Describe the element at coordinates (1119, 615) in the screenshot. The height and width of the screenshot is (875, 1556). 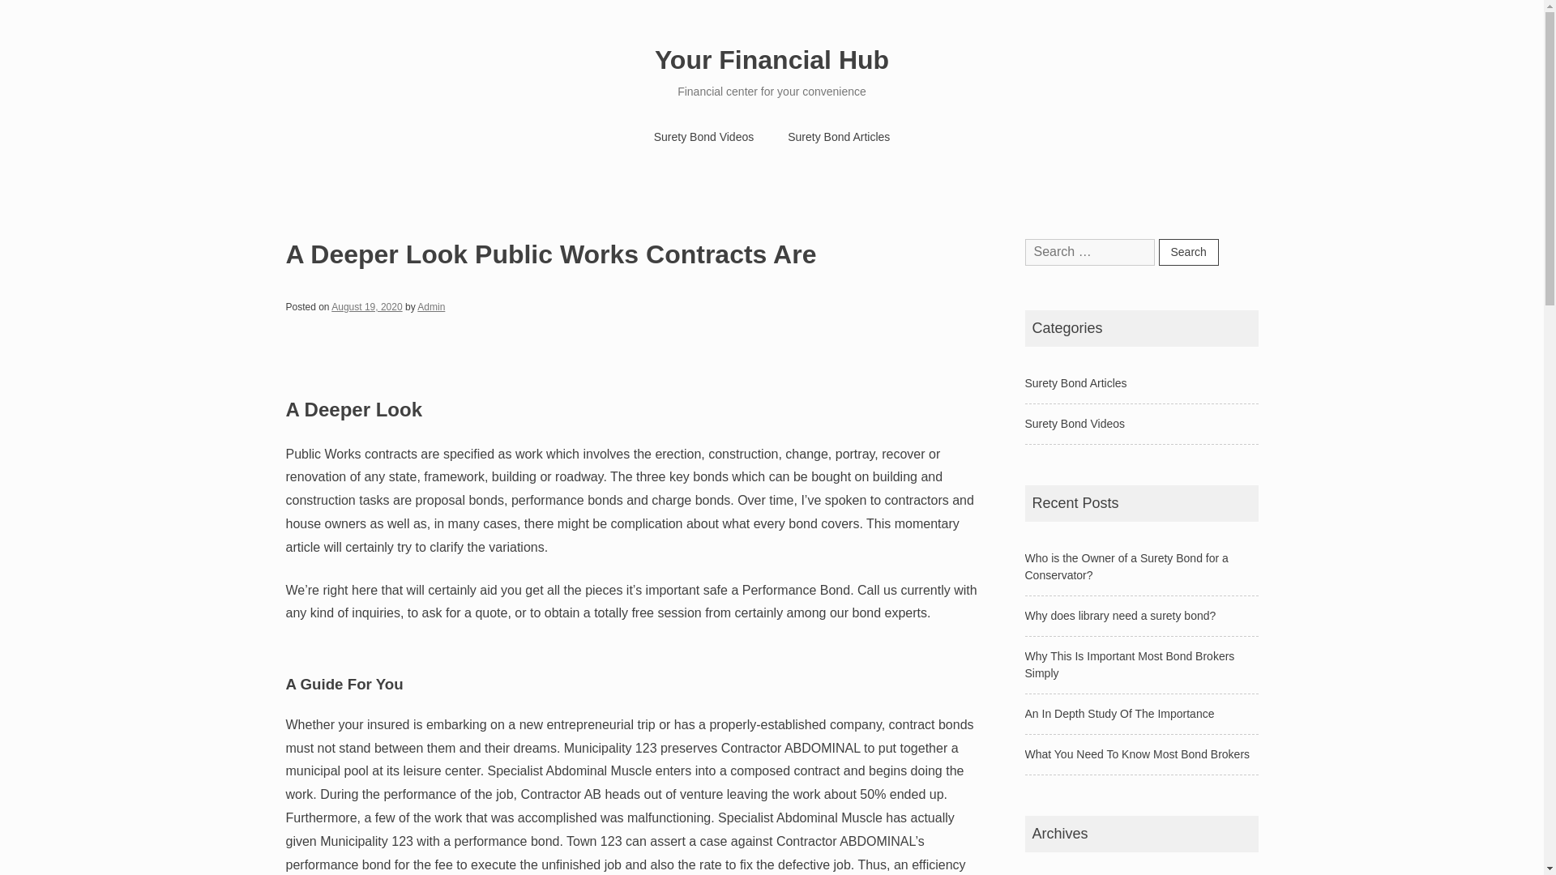
I see `Why does library need a surety bond?` at that location.